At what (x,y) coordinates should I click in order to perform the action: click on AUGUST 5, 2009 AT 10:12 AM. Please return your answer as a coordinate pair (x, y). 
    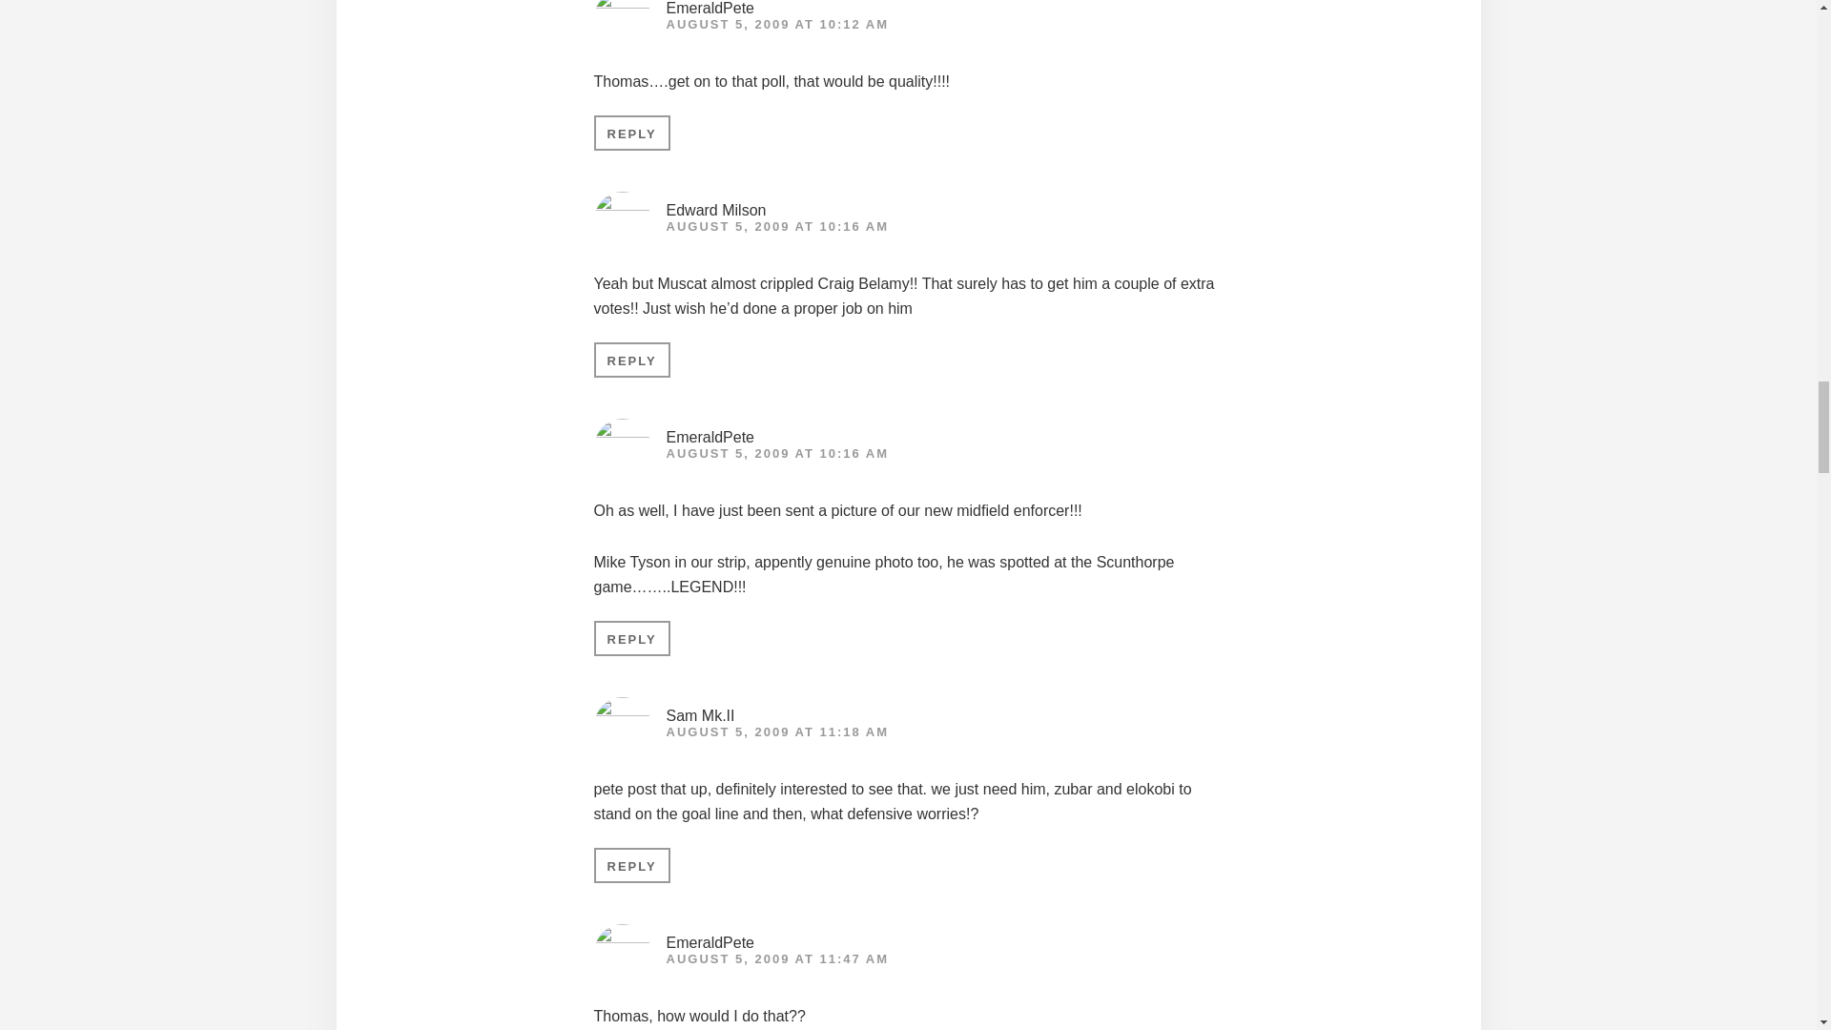
    Looking at the image, I should click on (776, 25).